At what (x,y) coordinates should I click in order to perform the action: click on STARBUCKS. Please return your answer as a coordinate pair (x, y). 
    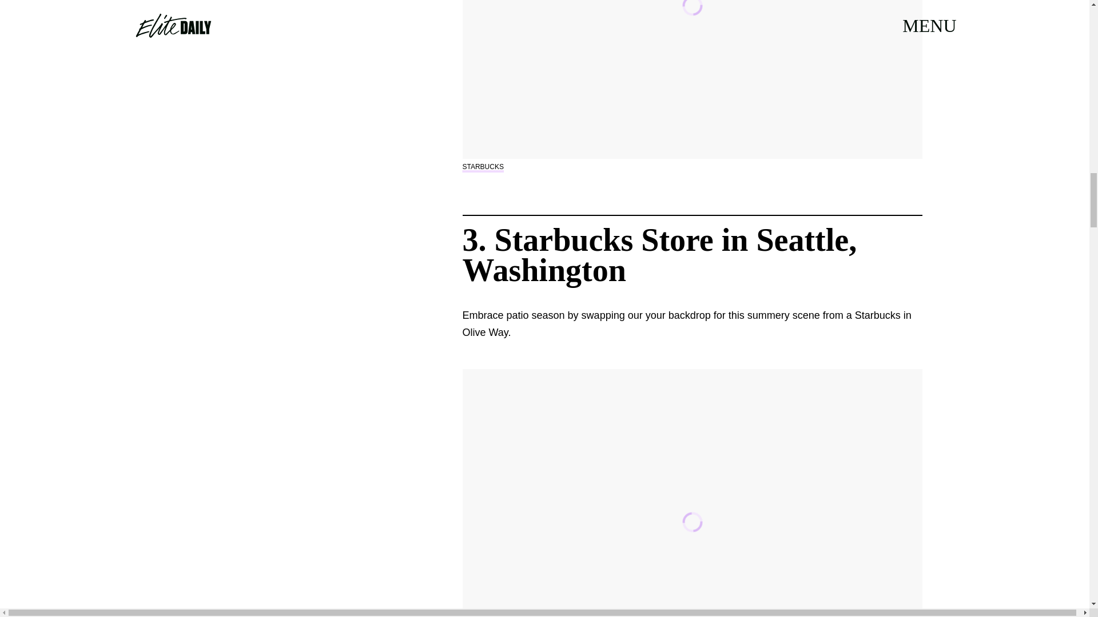
    Looking at the image, I should click on (483, 167).